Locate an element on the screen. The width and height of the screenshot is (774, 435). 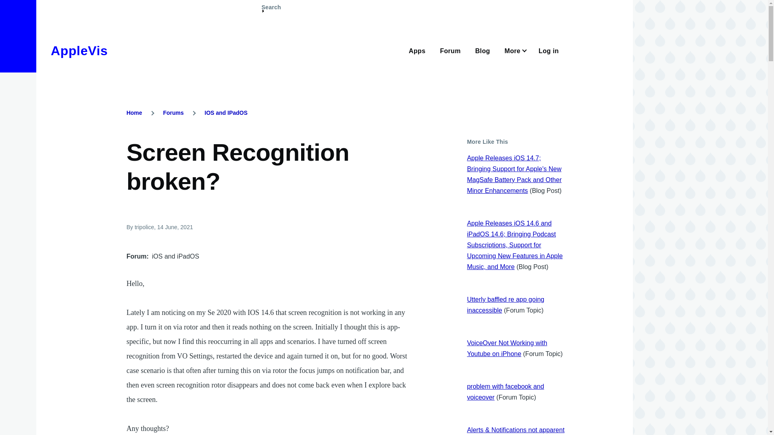
Browse and search our App Directories is located at coordinates (417, 50).